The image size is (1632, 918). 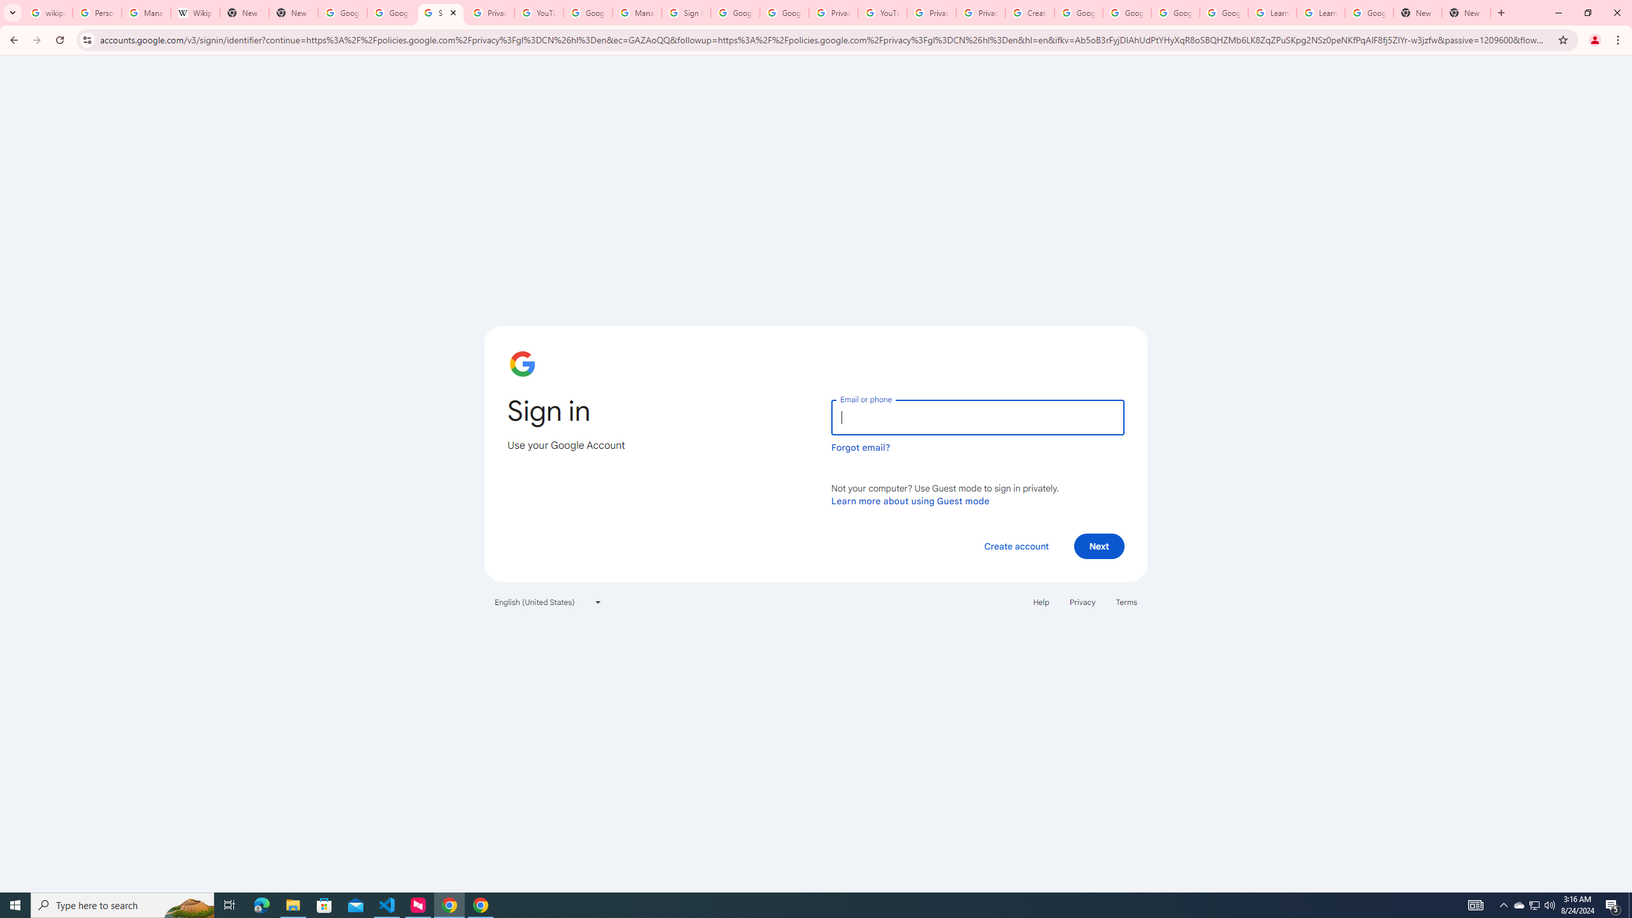 What do you see at coordinates (861, 448) in the screenshot?
I see `Forgot email?` at bounding box center [861, 448].